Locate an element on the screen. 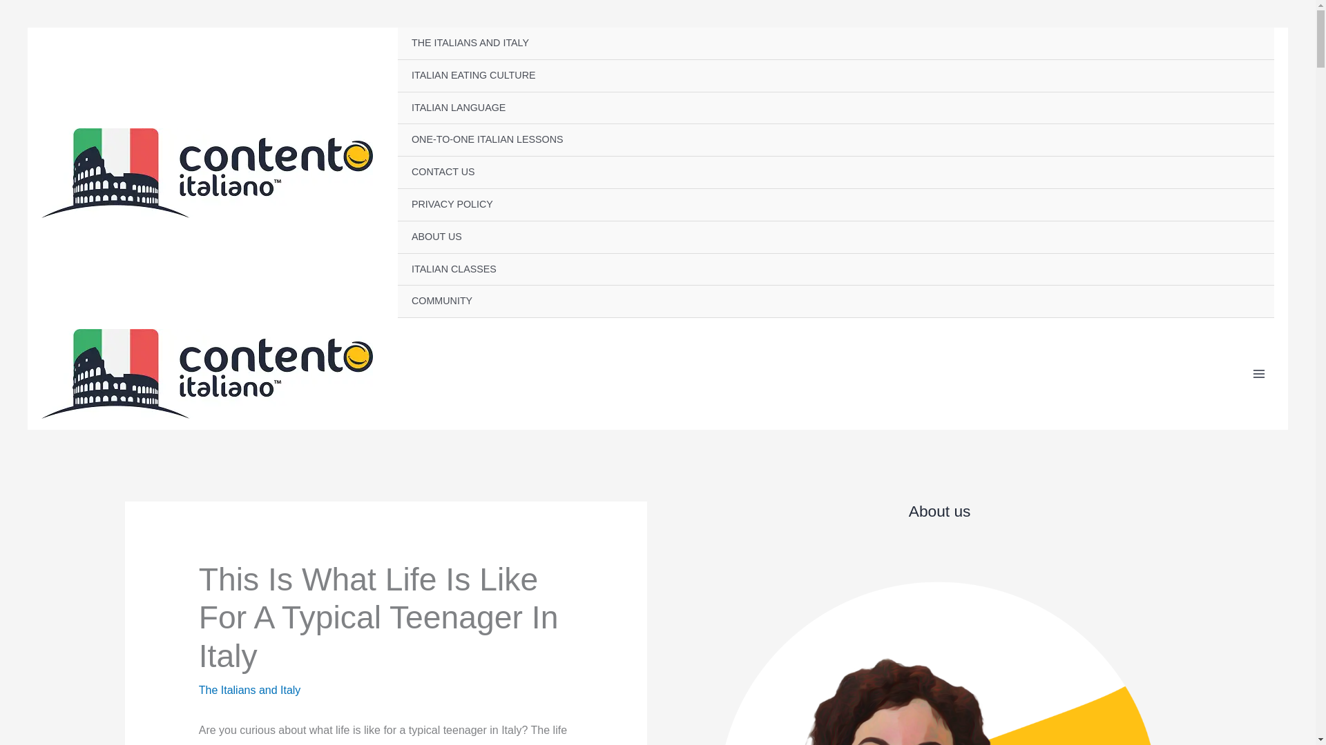  ABOUT US is located at coordinates (836, 237).